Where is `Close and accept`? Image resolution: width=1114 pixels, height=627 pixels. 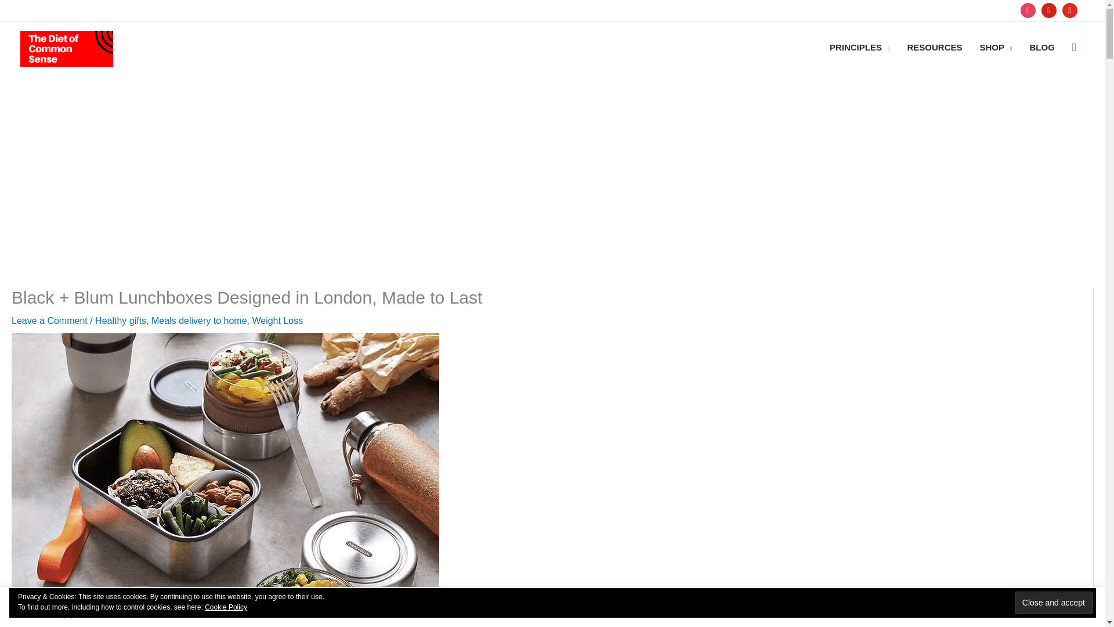 Close and accept is located at coordinates (1054, 603).